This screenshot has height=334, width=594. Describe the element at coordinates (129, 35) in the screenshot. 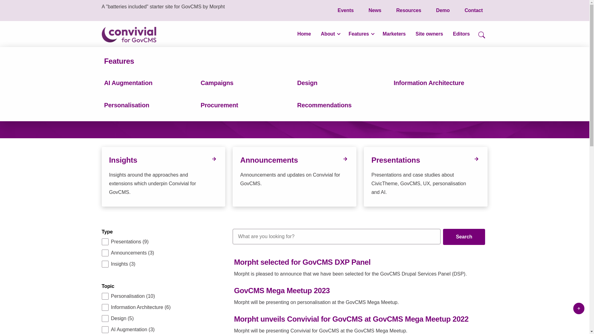

I see `A "batteries included" starter site for GovCMS  by Morpht` at that location.